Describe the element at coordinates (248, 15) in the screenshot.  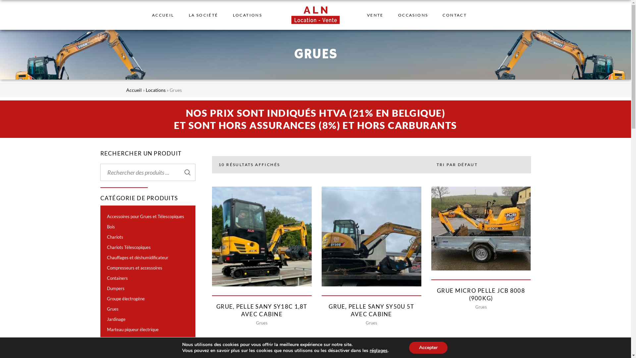
I see `LOCATIONS` at that location.